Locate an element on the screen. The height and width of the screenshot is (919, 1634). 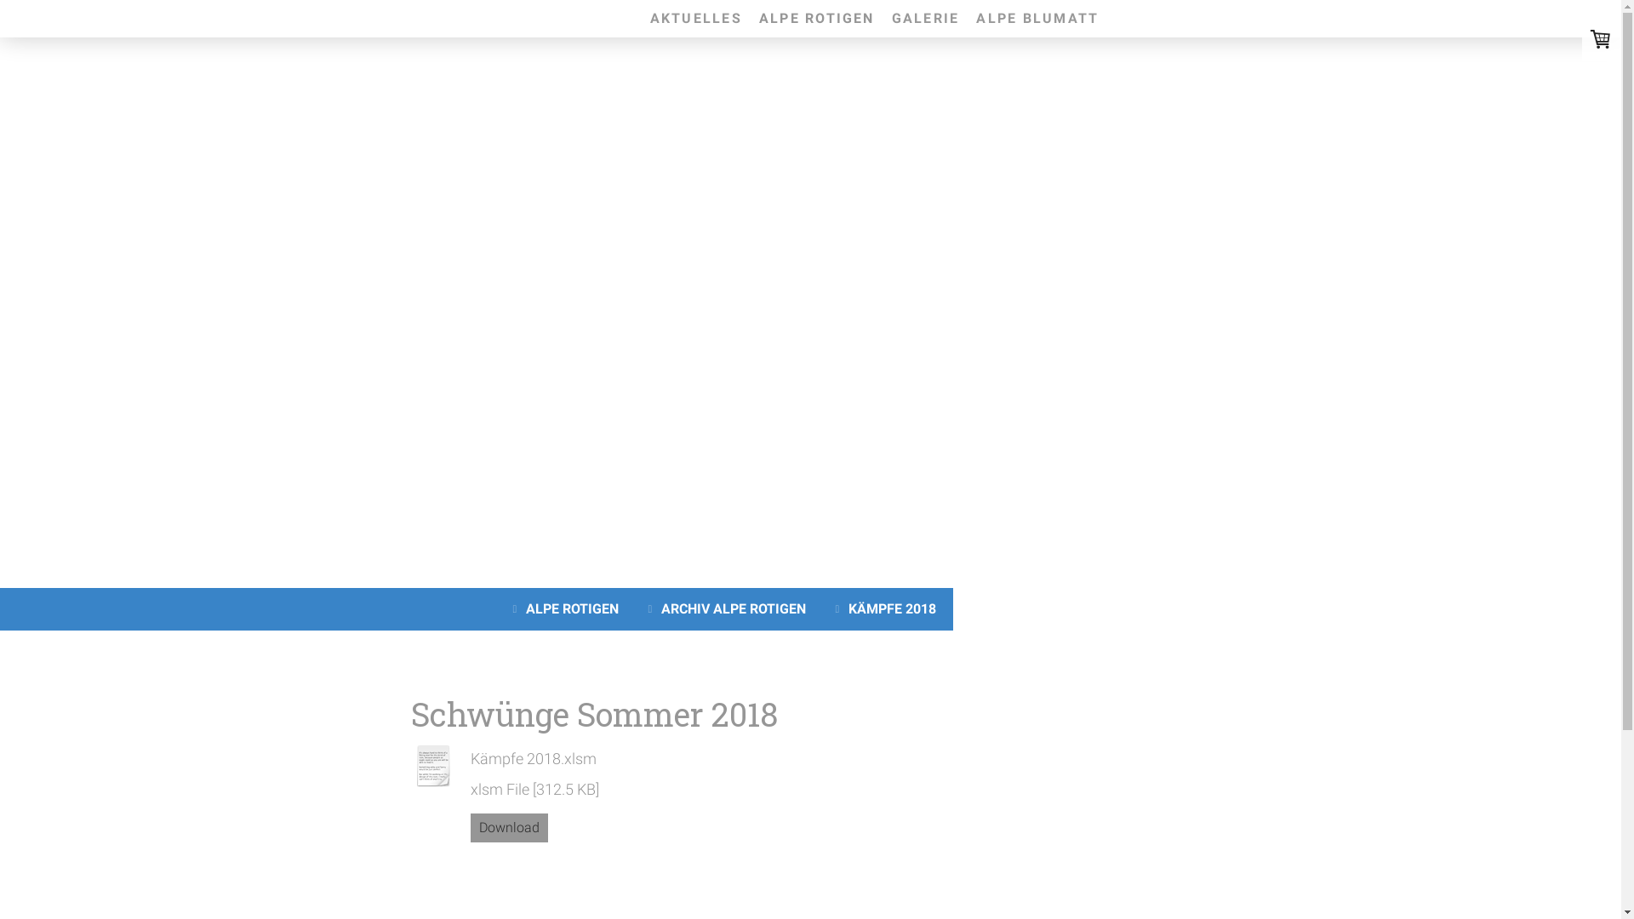
GALERIE is located at coordinates (926, 19).